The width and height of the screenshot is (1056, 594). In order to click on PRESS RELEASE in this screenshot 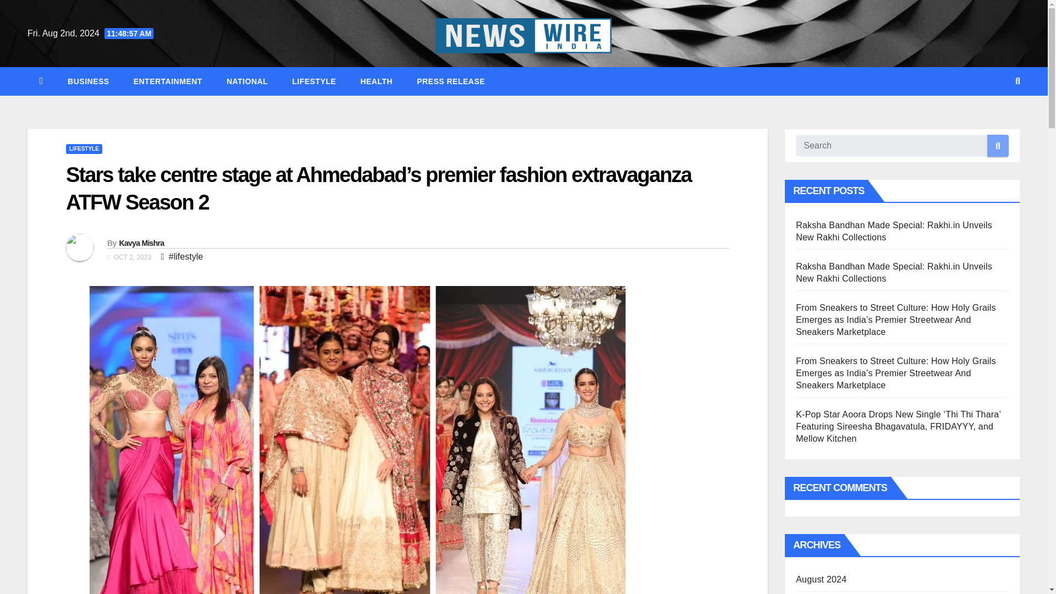, I will do `click(451, 81)`.